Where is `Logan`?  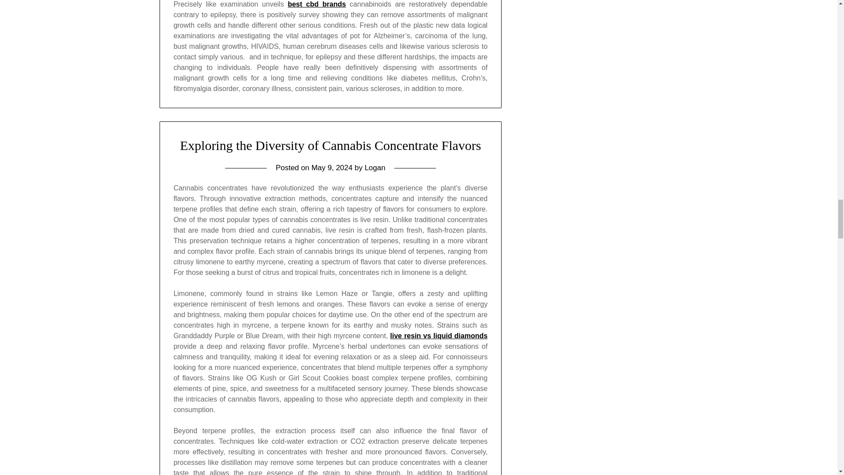
Logan is located at coordinates (375, 167).